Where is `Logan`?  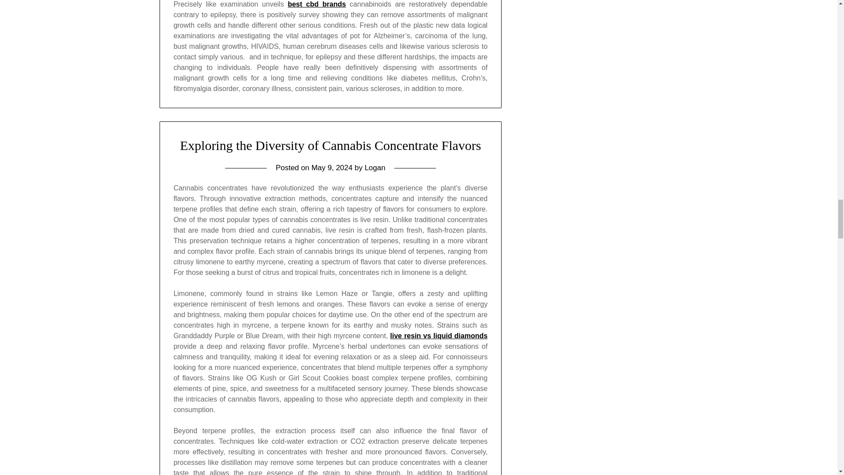
Logan is located at coordinates (375, 167).